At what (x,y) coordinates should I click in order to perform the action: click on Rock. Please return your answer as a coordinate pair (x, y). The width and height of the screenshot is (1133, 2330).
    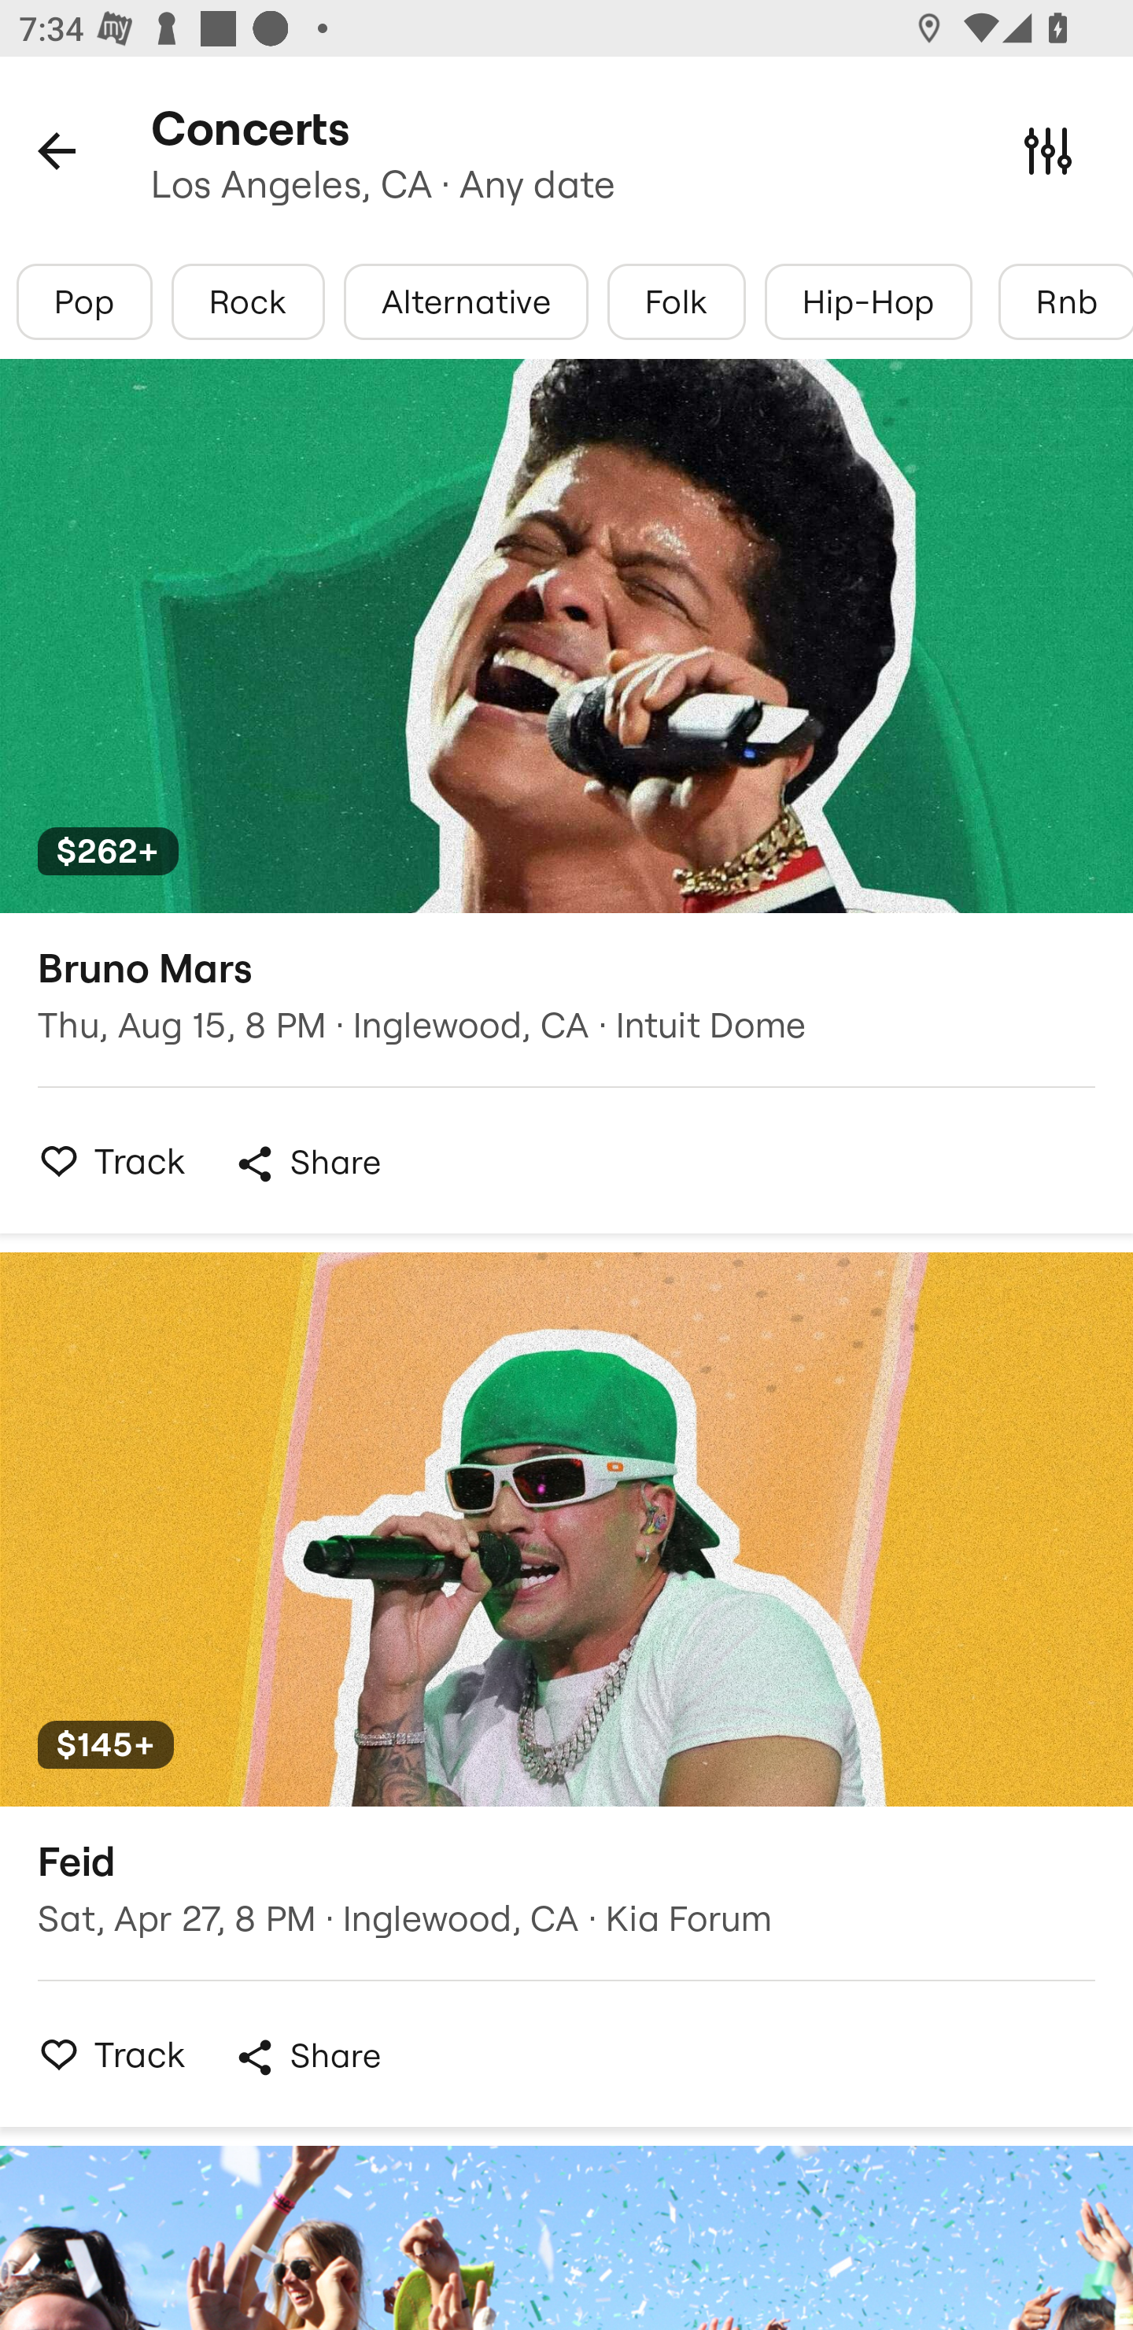
    Looking at the image, I should click on (248, 301).